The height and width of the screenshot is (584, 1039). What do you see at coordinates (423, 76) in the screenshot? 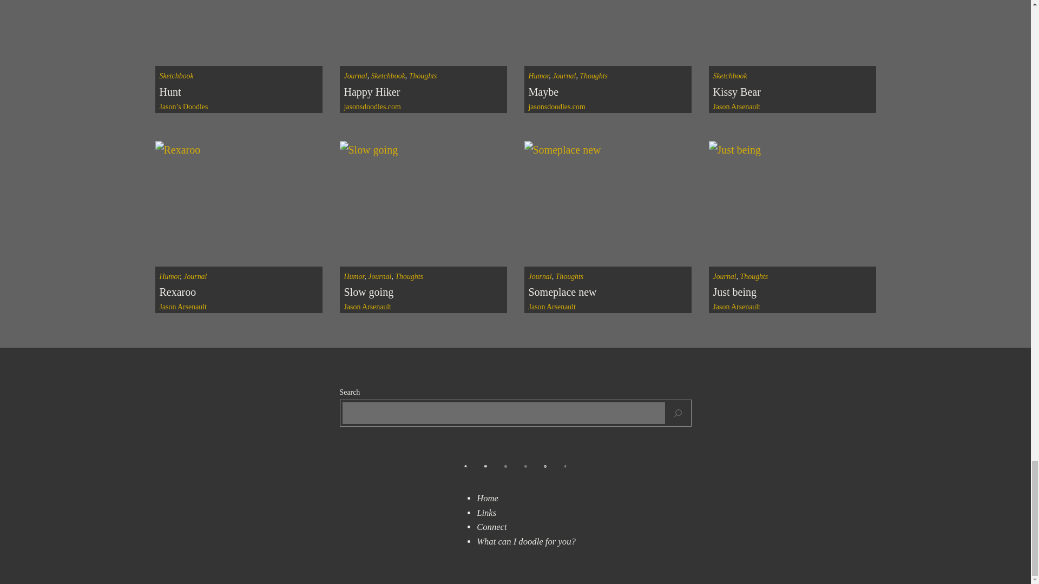
I see `Thoughts` at bounding box center [423, 76].